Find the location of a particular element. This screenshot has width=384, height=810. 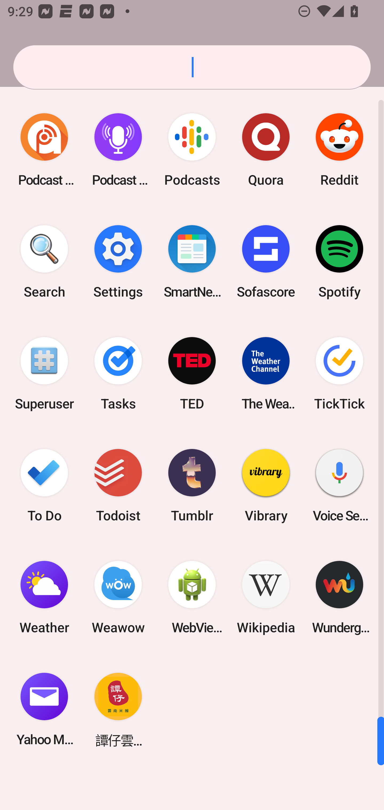

Podcasts is located at coordinates (192, 150).